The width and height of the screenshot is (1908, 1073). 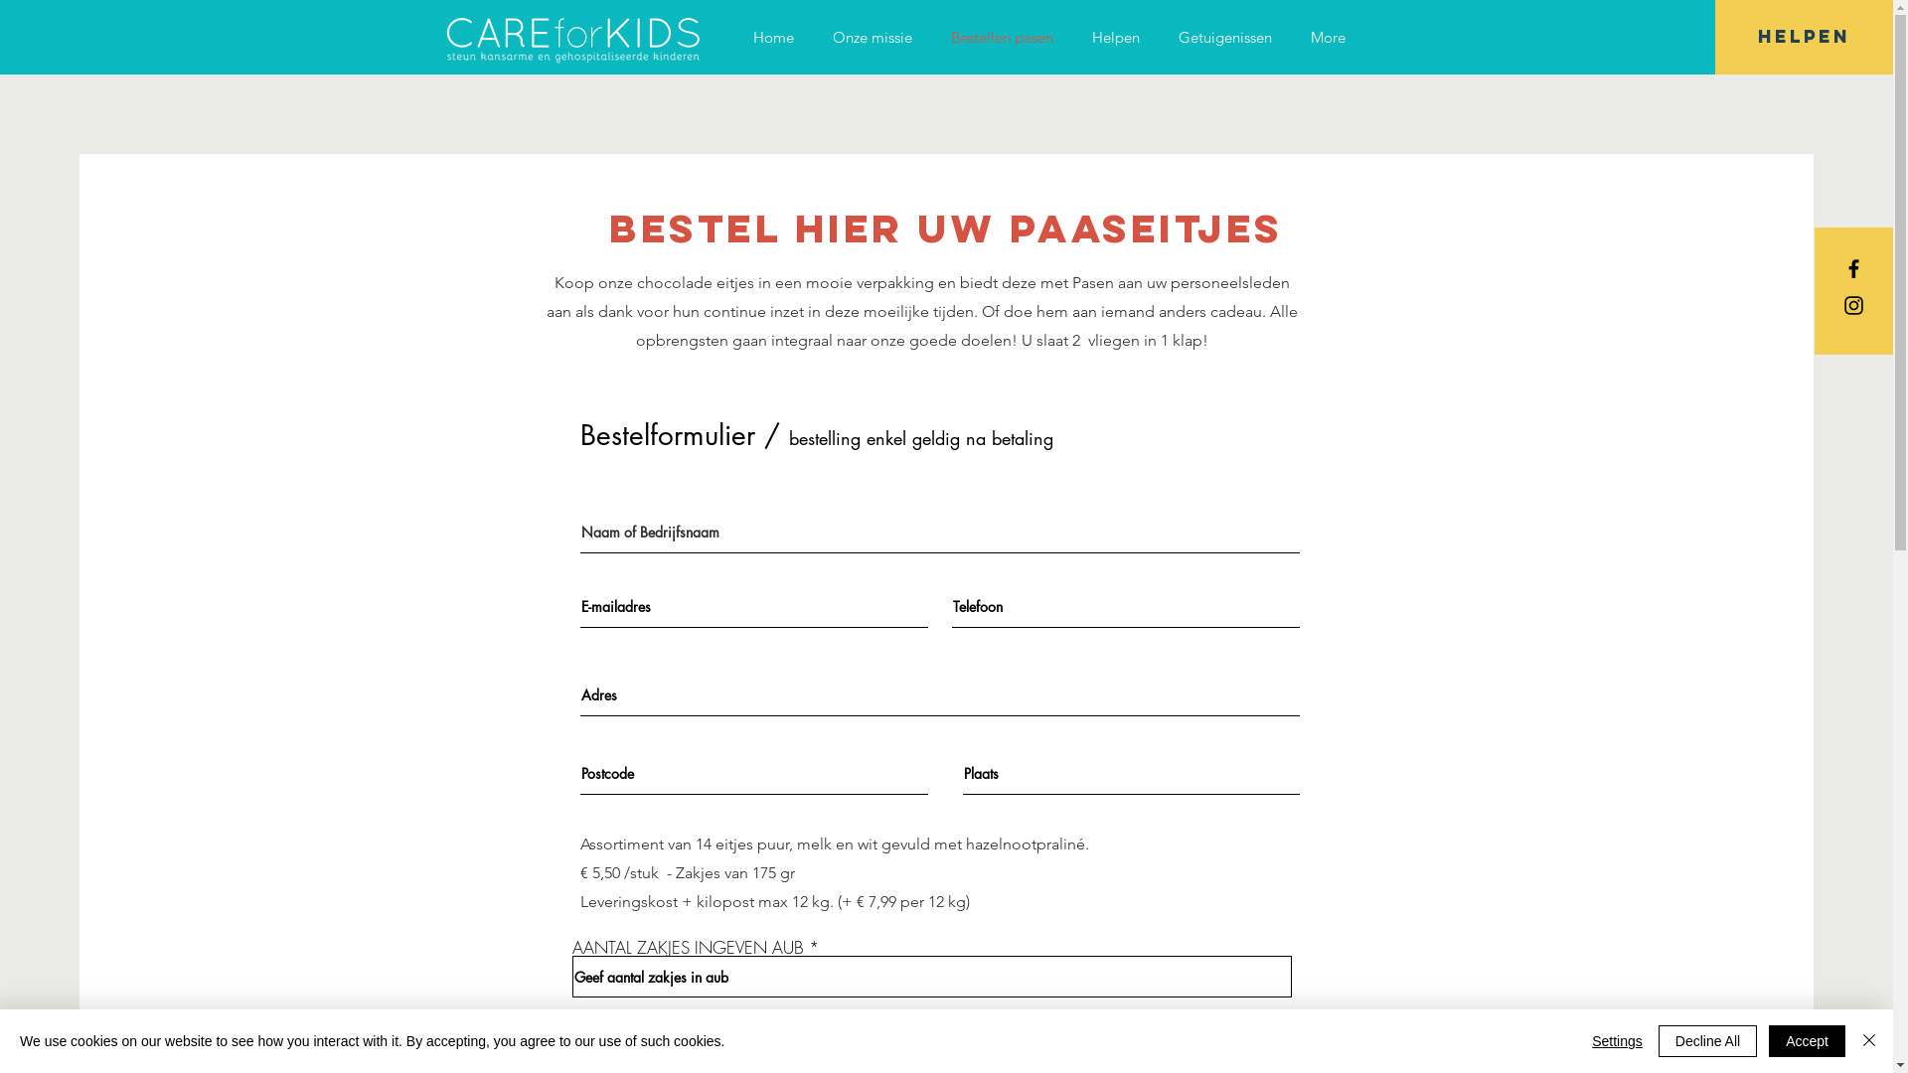 What do you see at coordinates (1807, 1041) in the screenshot?
I see `Accept` at bounding box center [1807, 1041].